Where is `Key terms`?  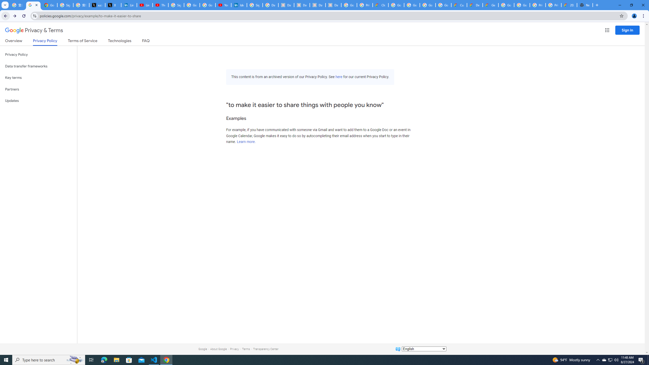 Key terms is located at coordinates (39, 78).